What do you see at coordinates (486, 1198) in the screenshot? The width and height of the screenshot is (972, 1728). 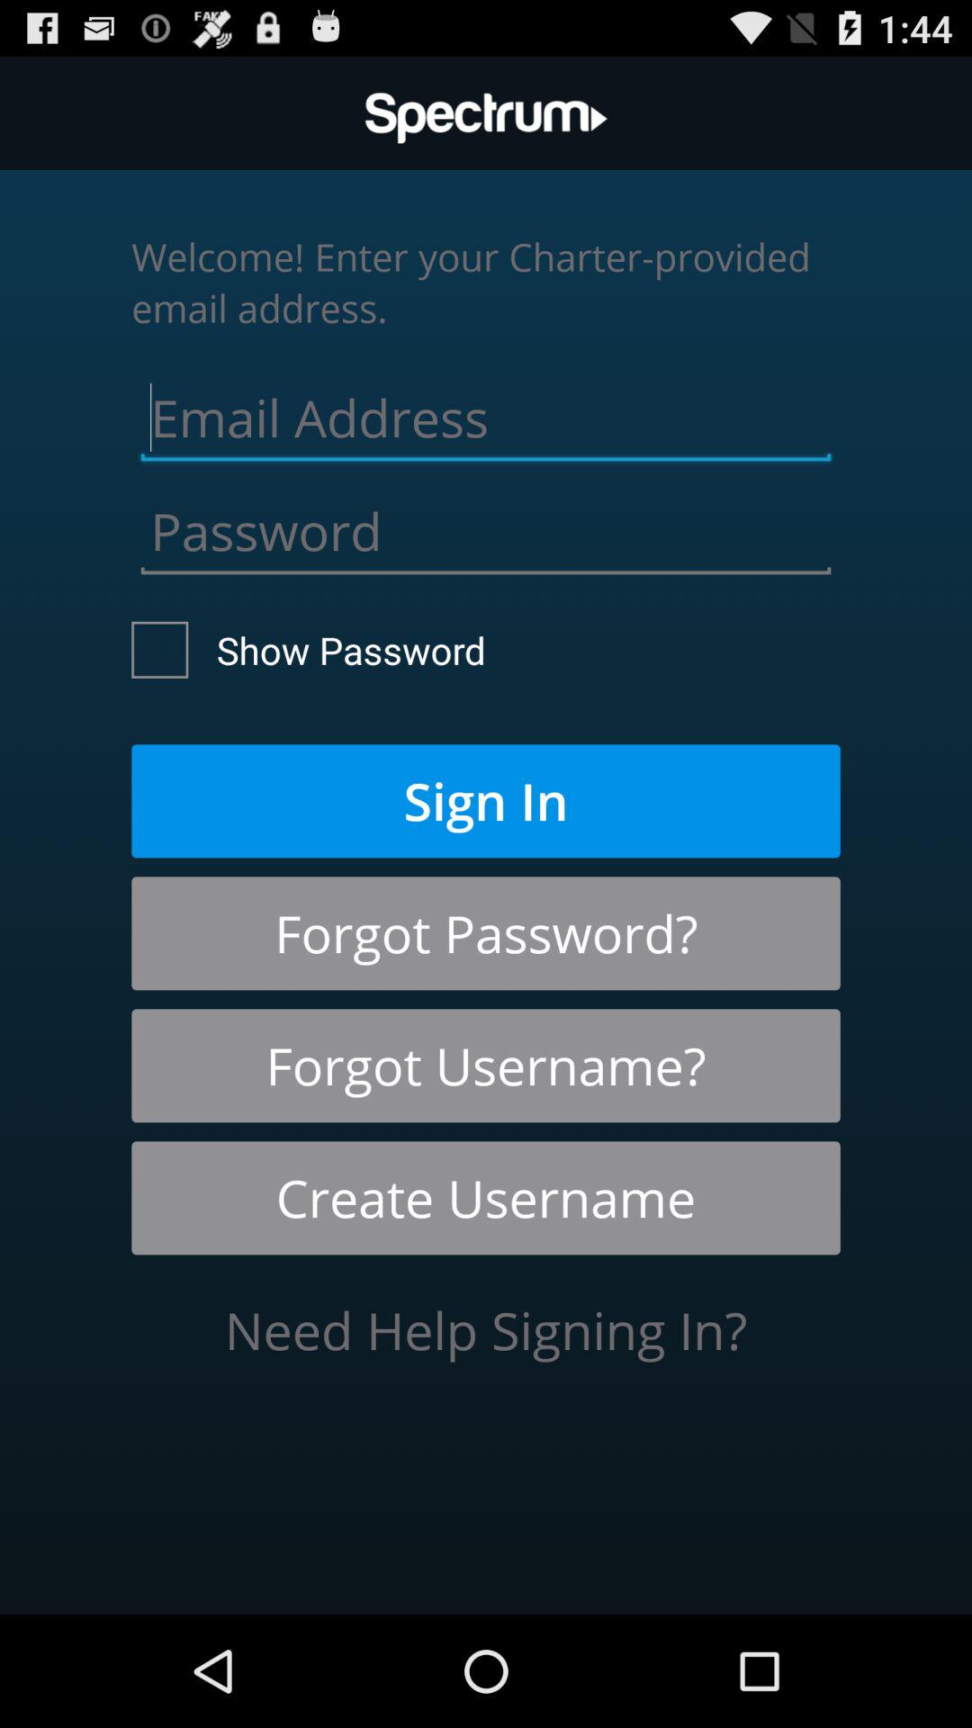 I see `tap the item above the need help signing` at bounding box center [486, 1198].